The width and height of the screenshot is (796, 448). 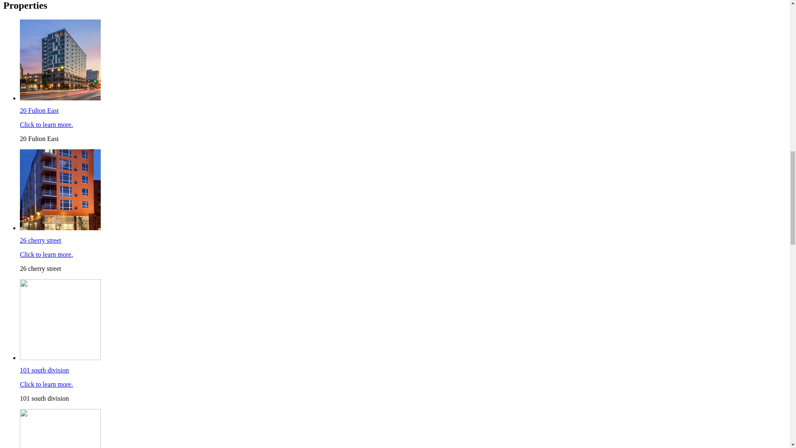 What do you see at coordinates (40, 59) in the screenshot?
I see `Resident Login` at bounding box center [40, 59].